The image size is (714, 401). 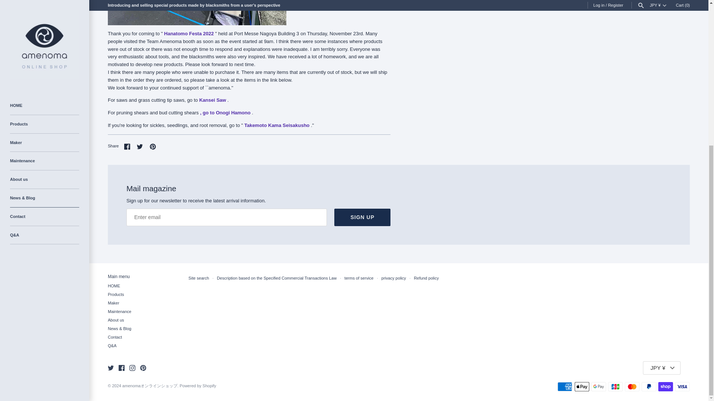 I want to click on Takemoto Kama Seisakusho Sickle Soil Stick Universal Sickle, so click(x=277, y=125).